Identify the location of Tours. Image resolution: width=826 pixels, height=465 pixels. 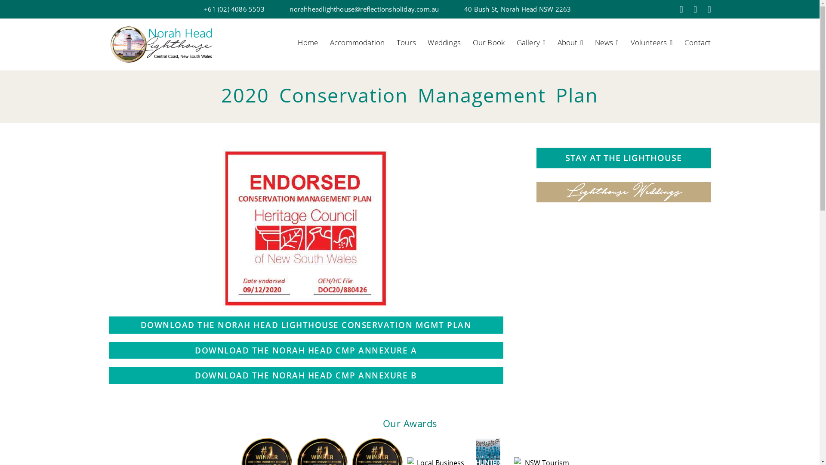
(406, 44).